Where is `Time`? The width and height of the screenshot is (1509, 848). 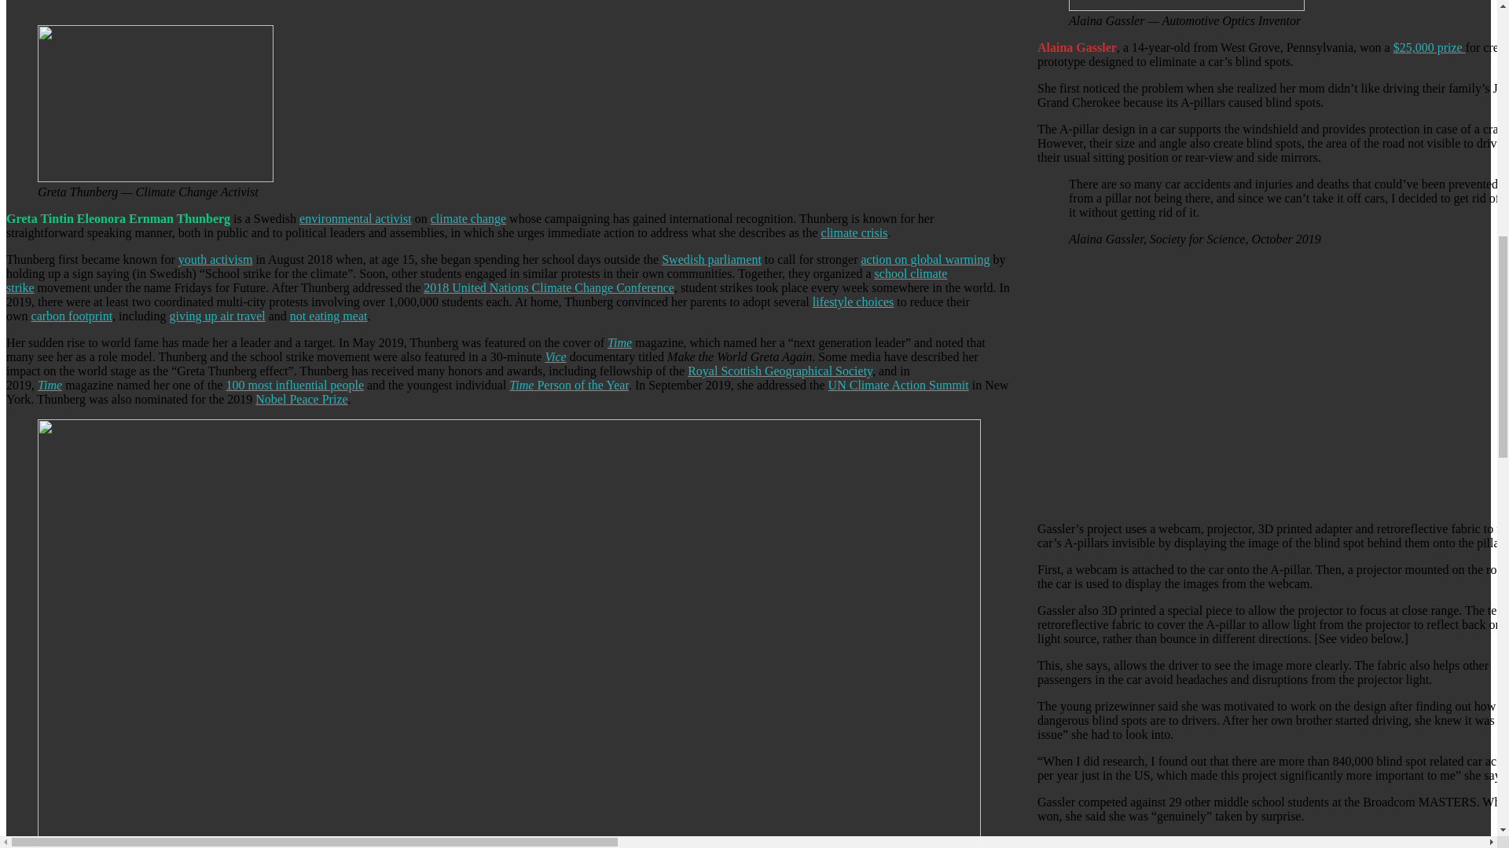
Time is located at coordinates (619, 342).